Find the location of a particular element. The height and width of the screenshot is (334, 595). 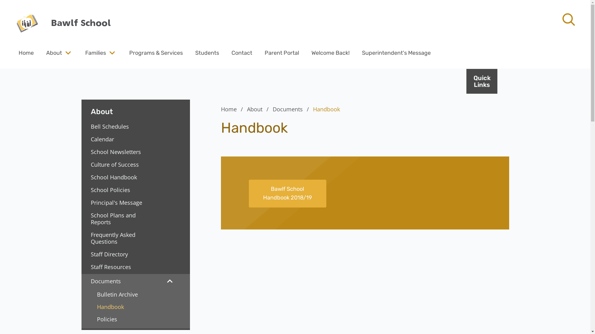

Bulletin Archive is located at coordinates (135, 294).